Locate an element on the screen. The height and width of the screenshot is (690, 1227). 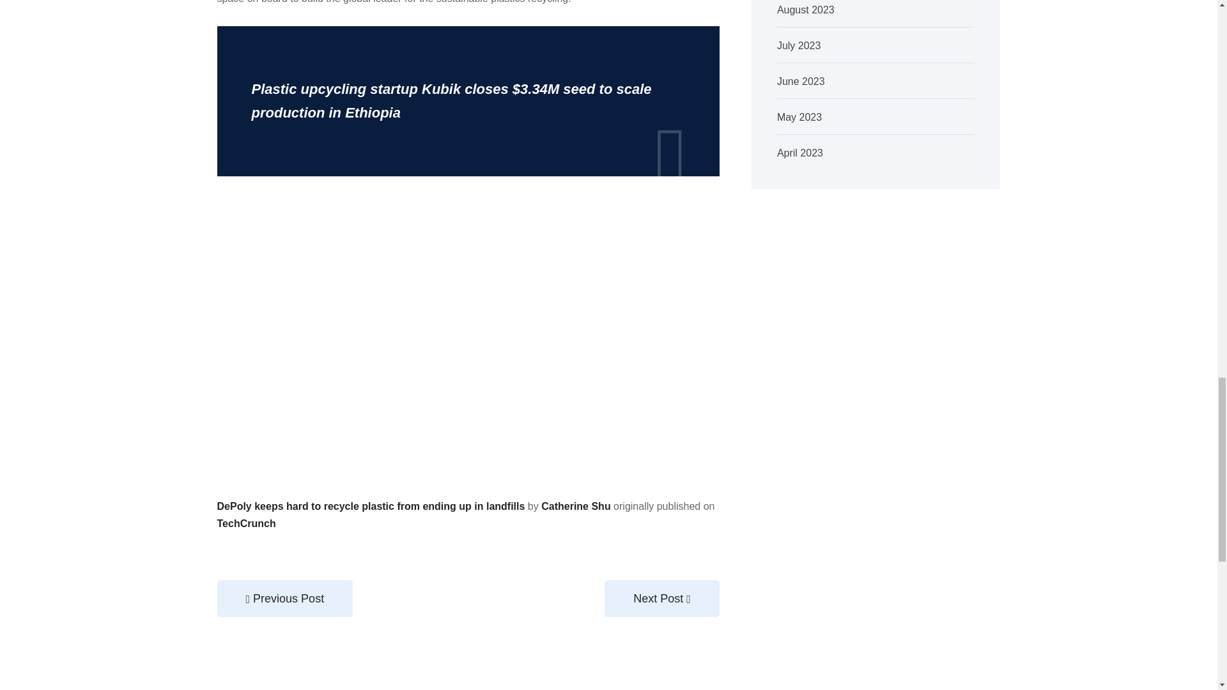
TechCrunch is located at coordinates (247, 524).